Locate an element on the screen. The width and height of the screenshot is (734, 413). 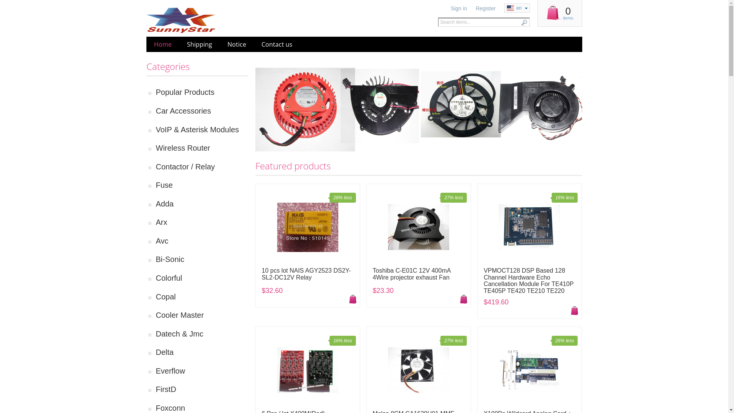
Avc is located at coordinates (202, 241).